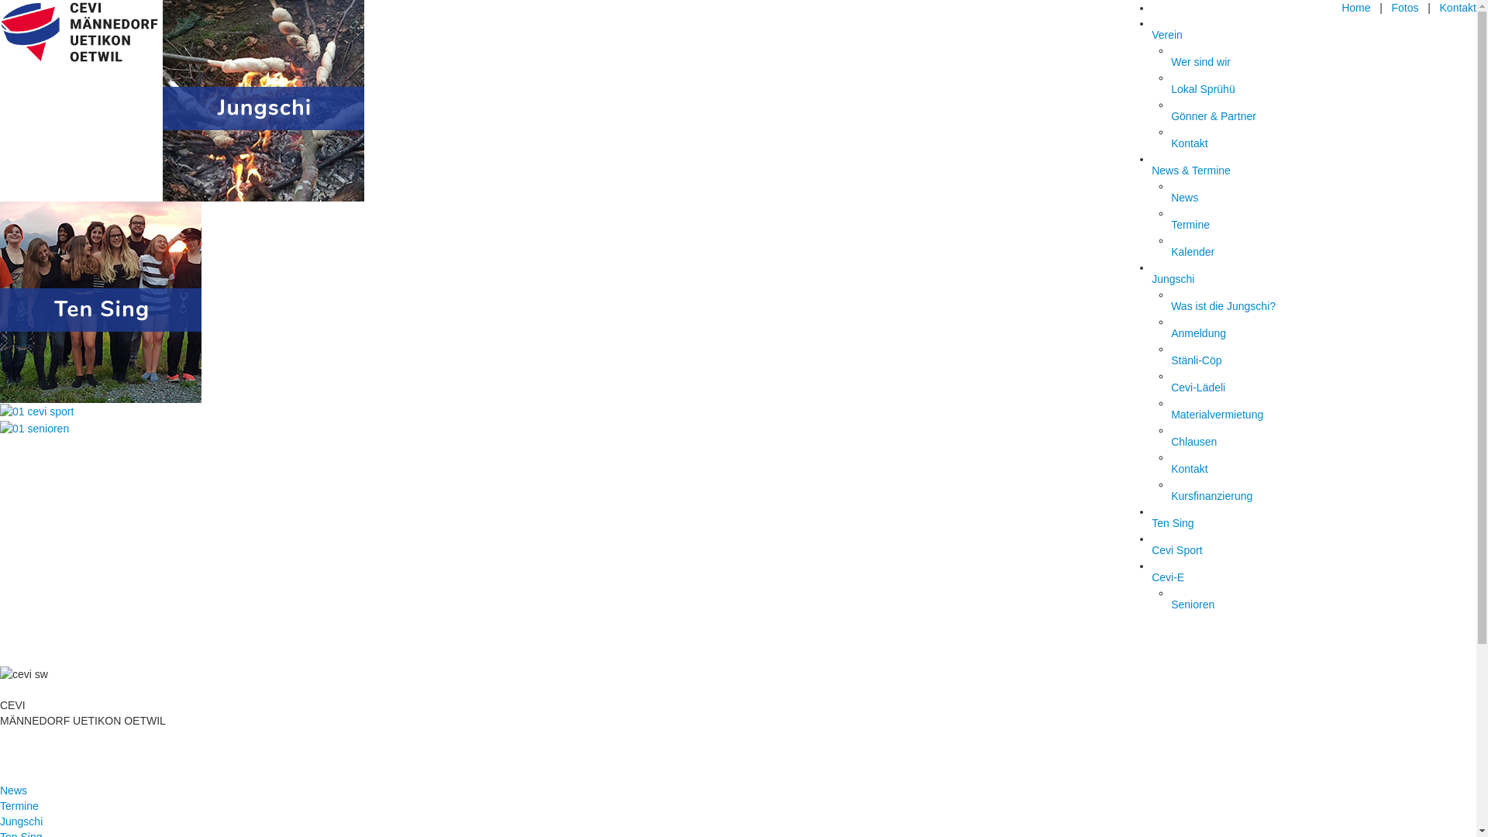 This screenshot has width=1488, height=837. I want to click on Anmeldung, so click(1256, 335).